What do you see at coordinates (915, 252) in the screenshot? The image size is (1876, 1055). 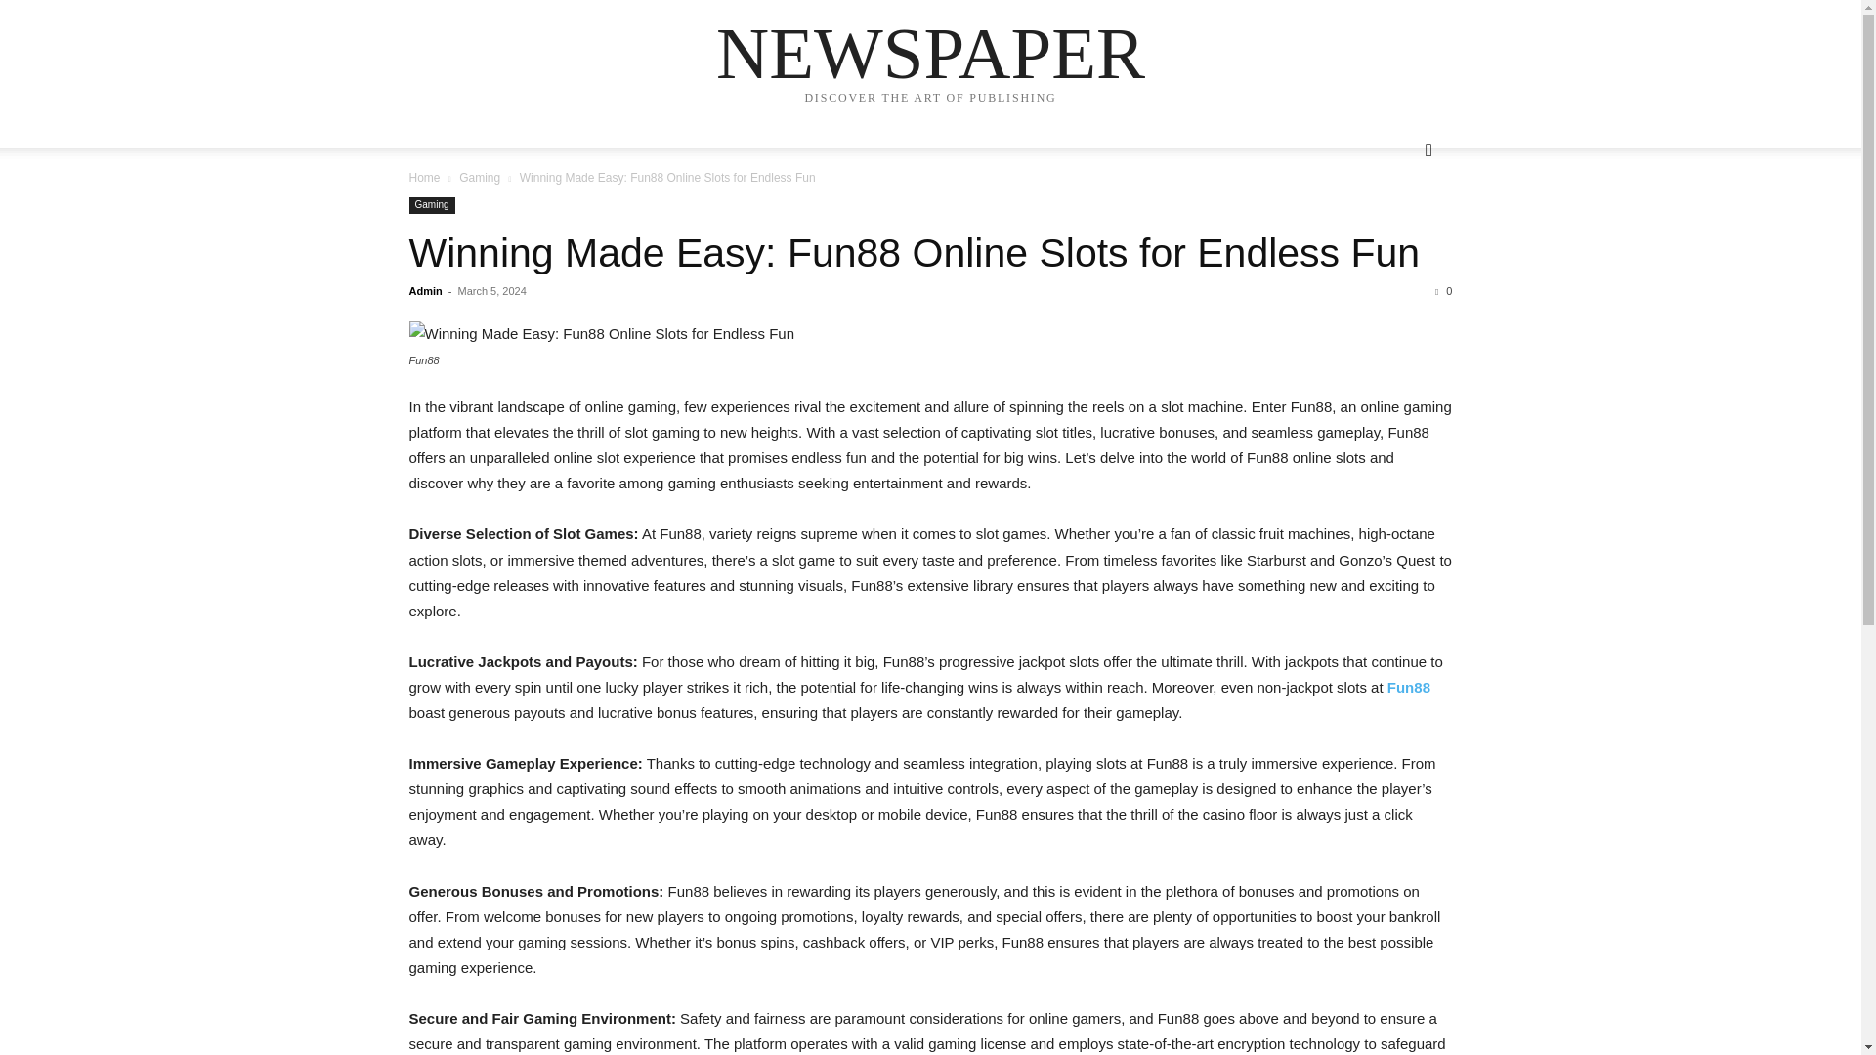 I see `Winning Made Easy: Fun88 Online Slots for Endless Fun` at bounding box center [915, 252].